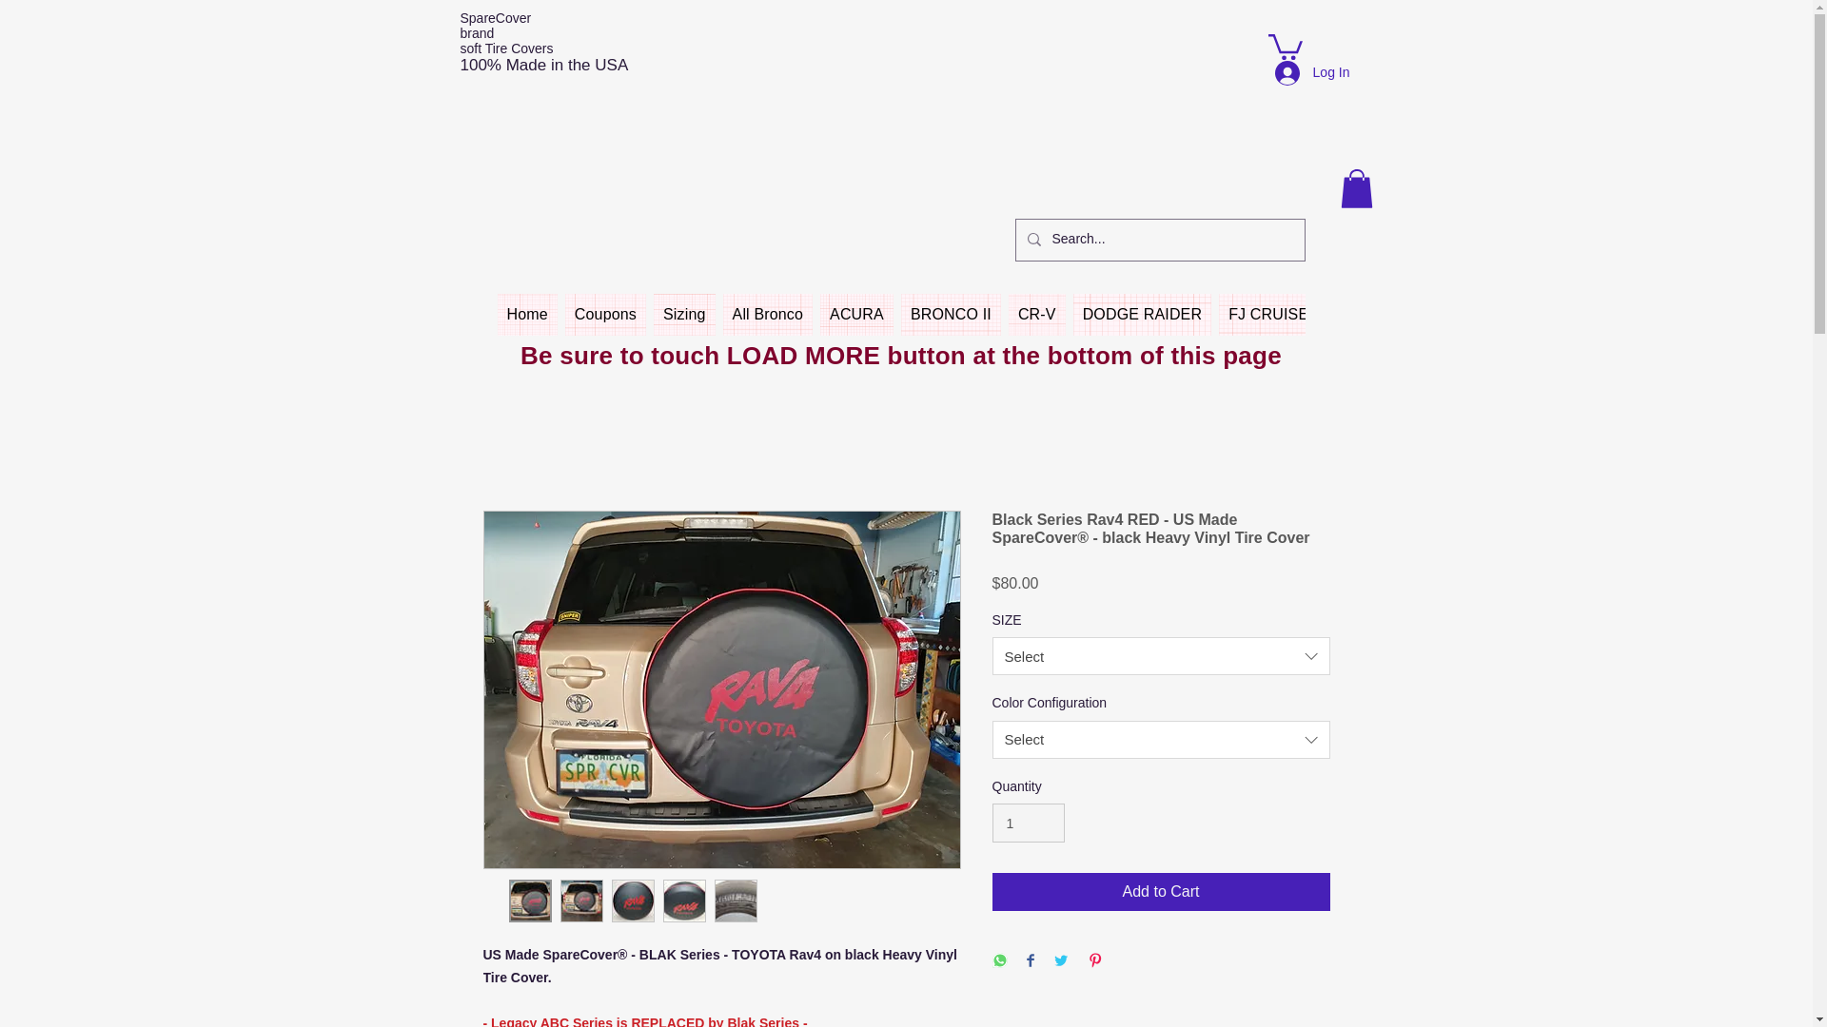  What do you see at coordinates (1602, 314) in the screenshot?
I see `LIBERTY` at bounding box center [1602, 314].